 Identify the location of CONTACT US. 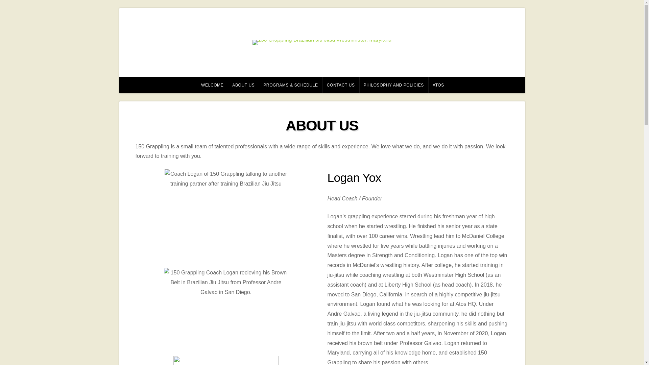
(341, 85).